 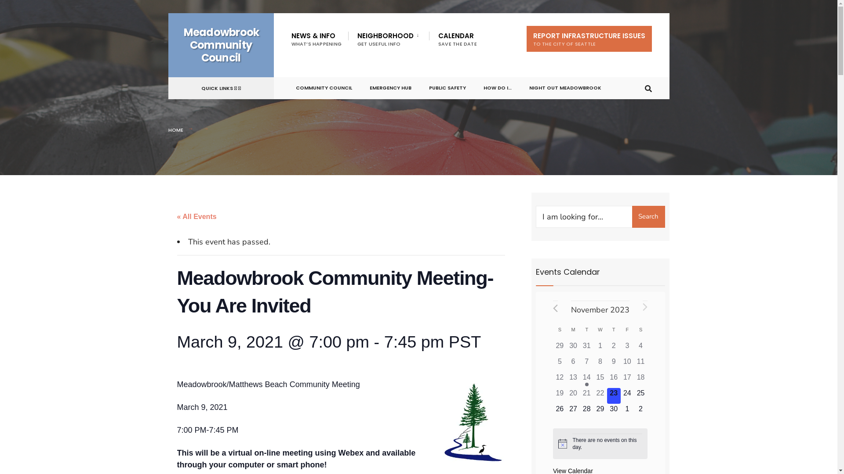 I want to click on 0 events,
2, so click(x=614, y=348).